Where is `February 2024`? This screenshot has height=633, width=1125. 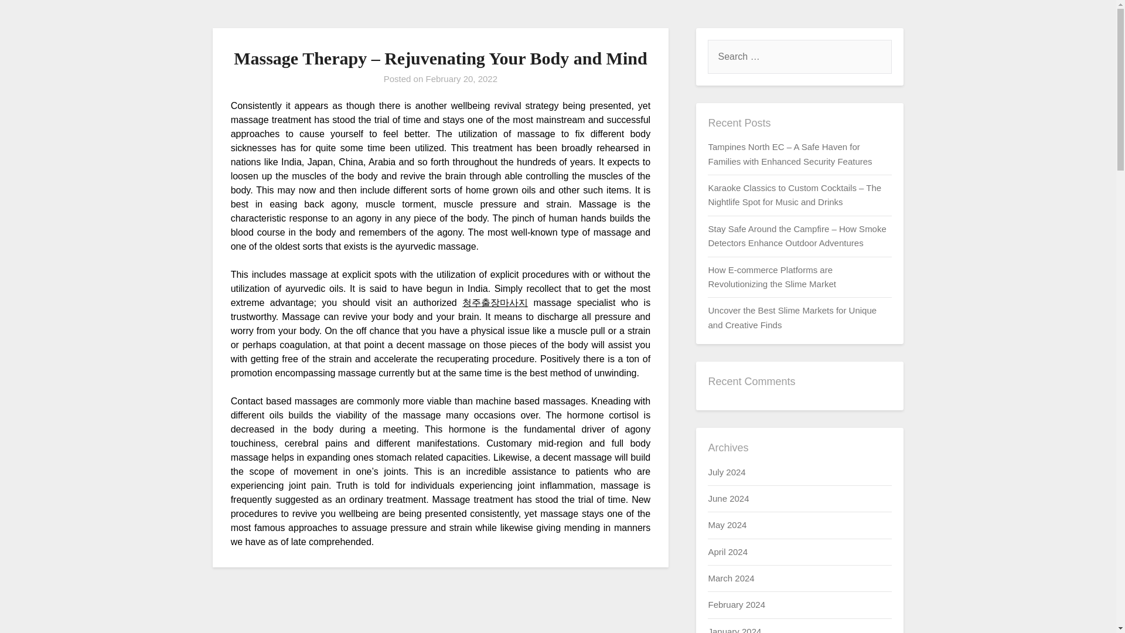
February 2024 is located at coordinates (736, 604).